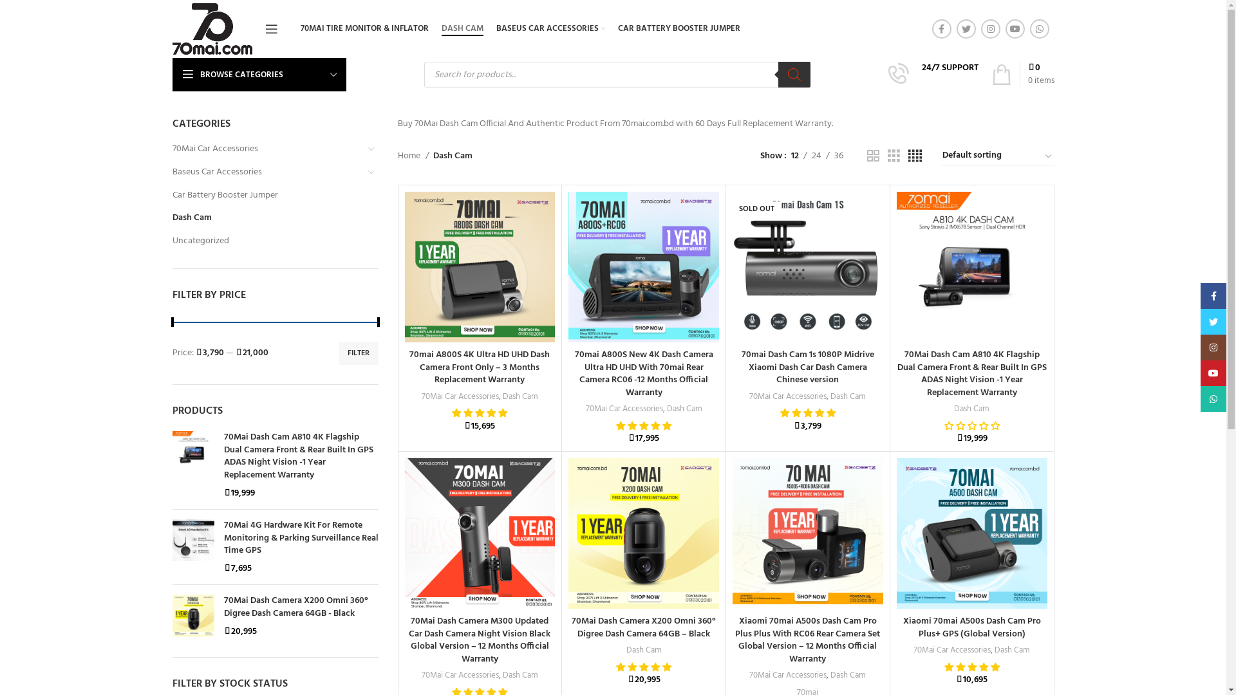 Image resolution: width=1236 pixels, height=695 pixels. What do you see at coordinates (795, 156) in the screenshot?
I see `12` at bounding box center [795, 156].